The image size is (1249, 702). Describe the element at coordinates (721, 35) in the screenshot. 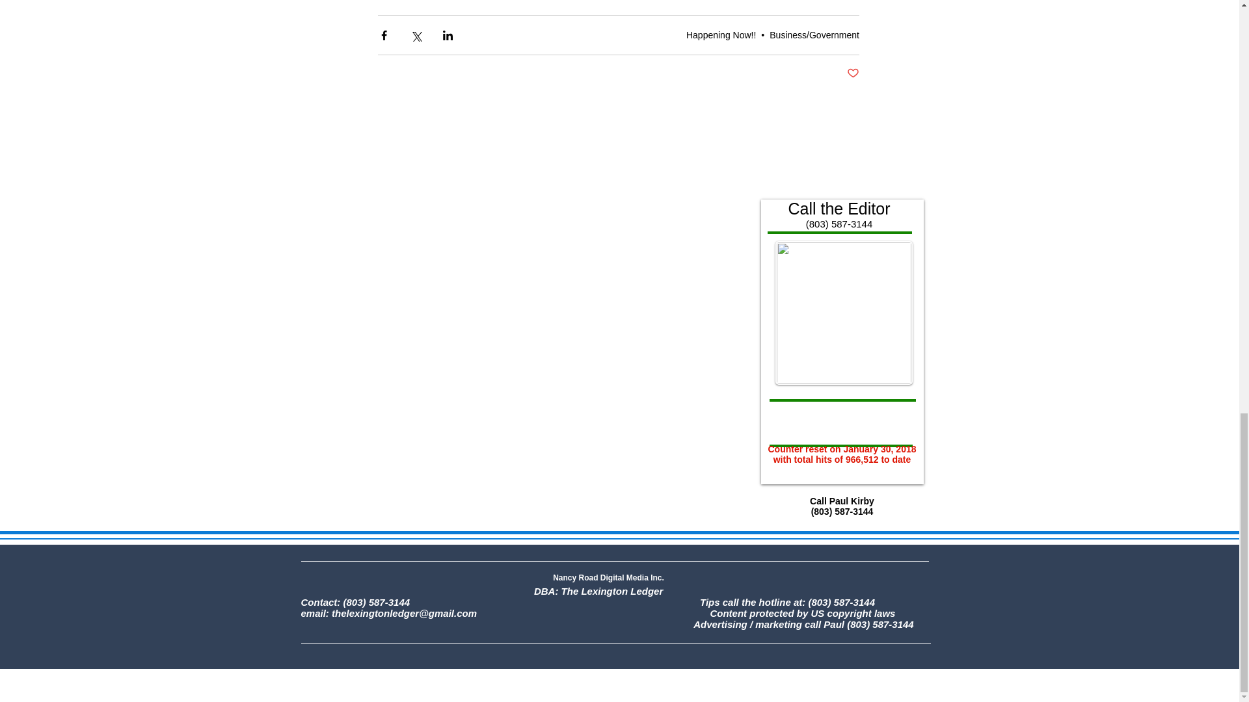

I see `Happening Now!!` at that location.